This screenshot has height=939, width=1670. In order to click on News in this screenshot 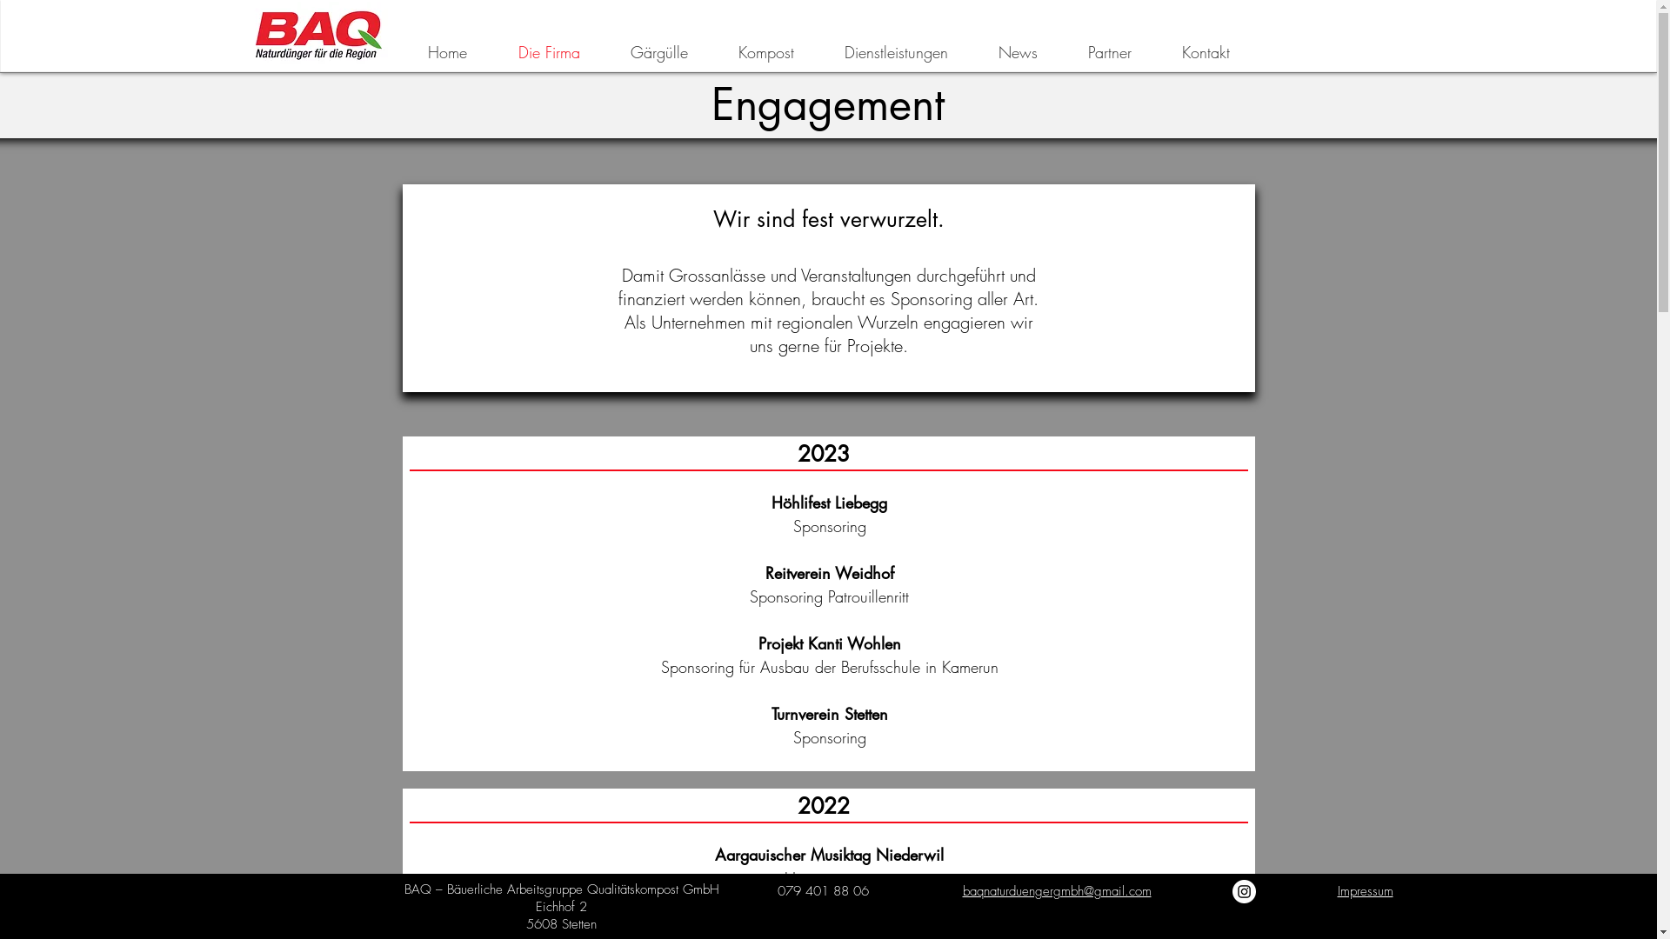, I will do `click(1018, 52)`.